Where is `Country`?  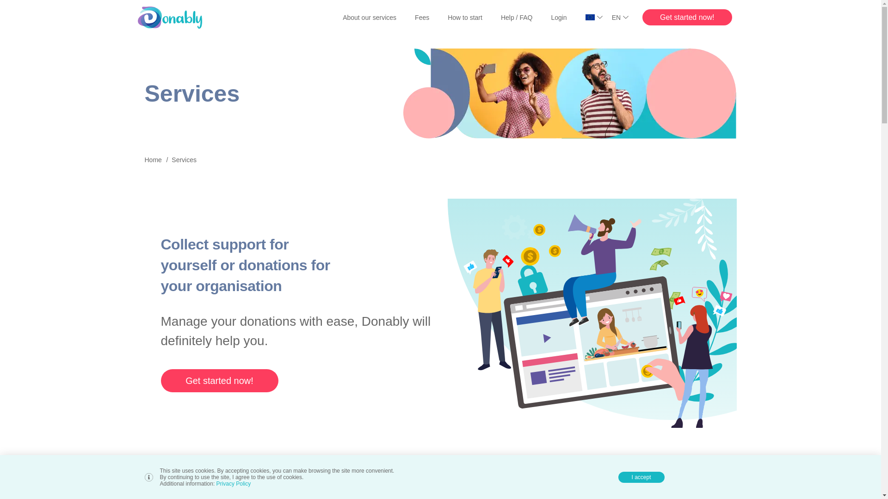 Country is located at coordinates (599, 17).